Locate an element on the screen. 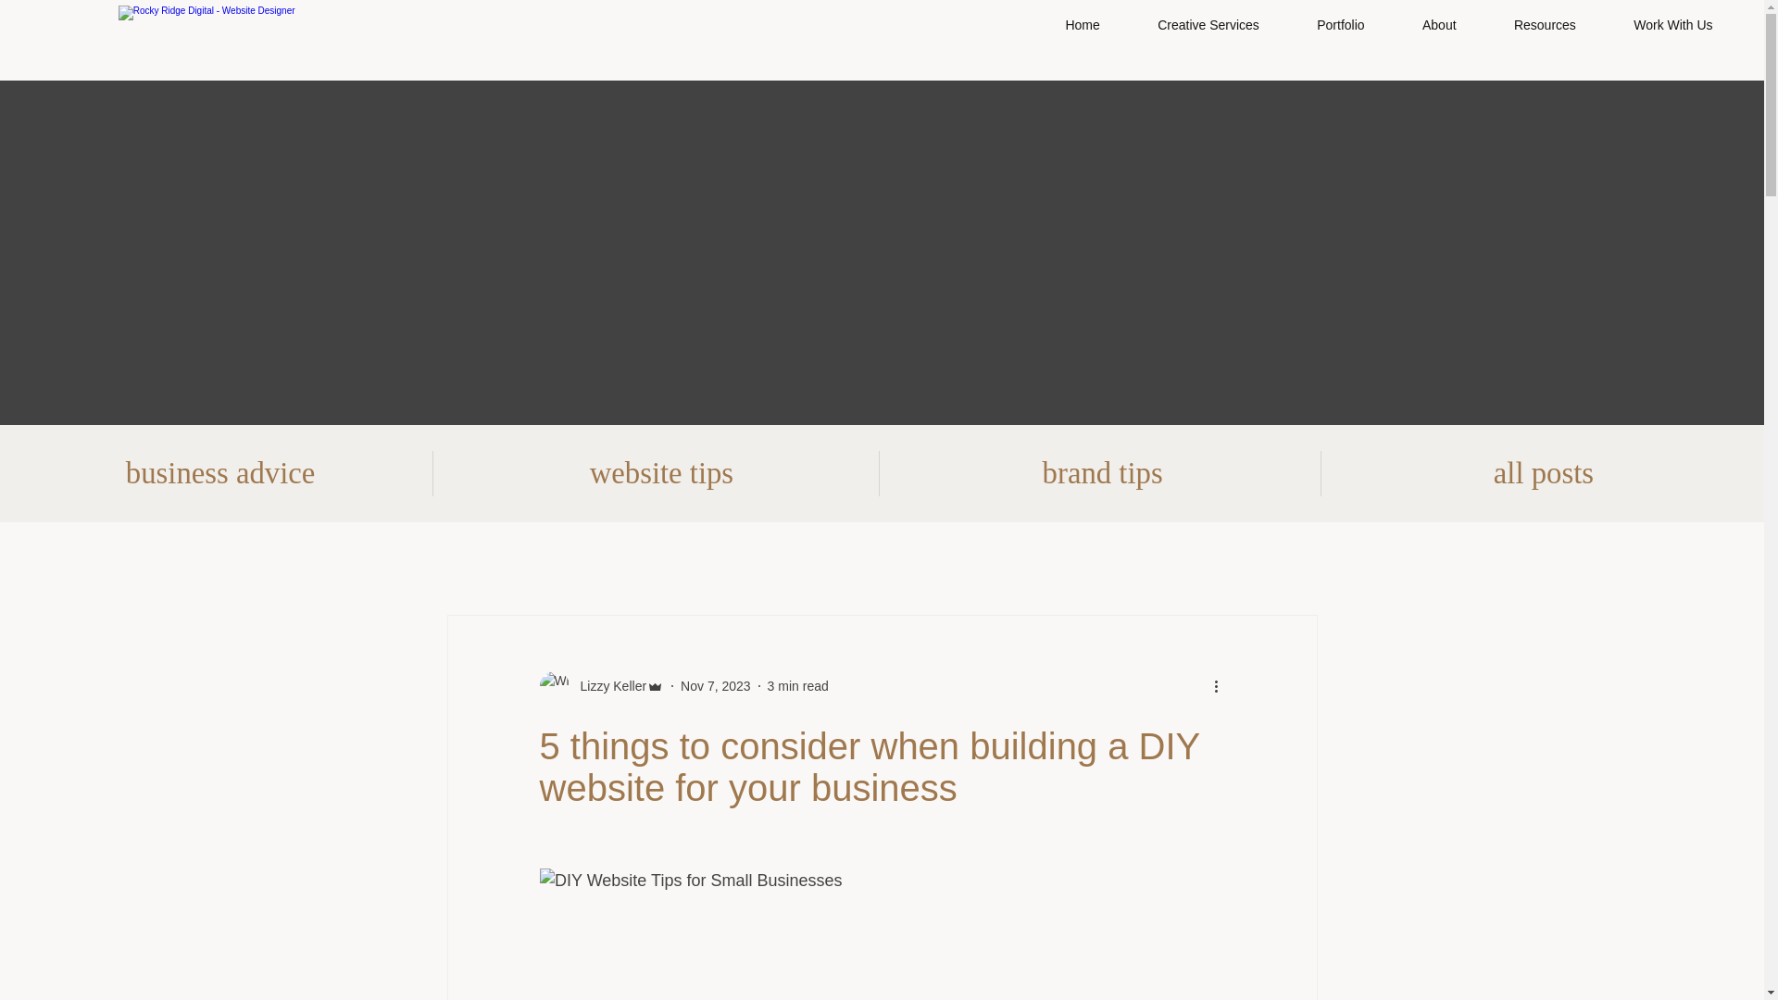  Resources is located at coordinates (1545, 24).